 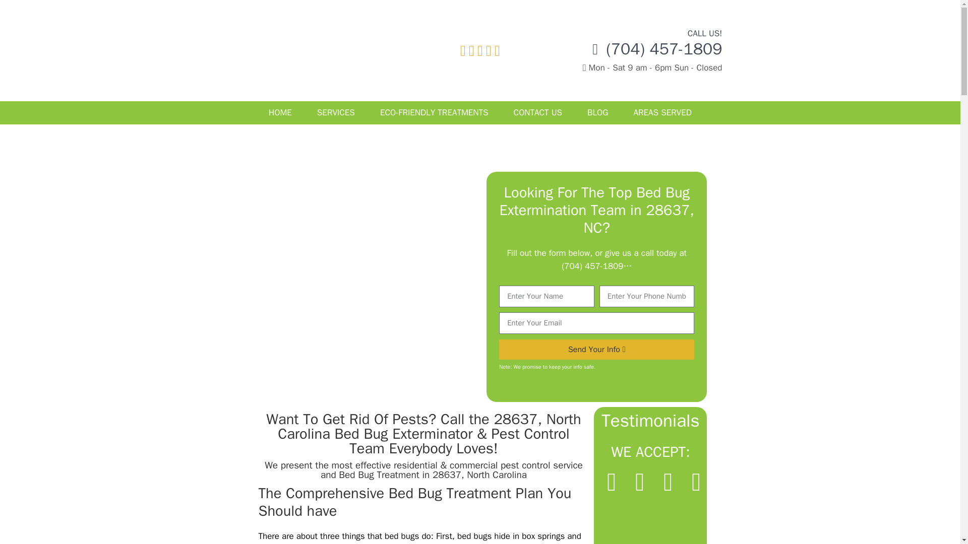 I want to click on CONTACT US, so click(x=538, y=113).